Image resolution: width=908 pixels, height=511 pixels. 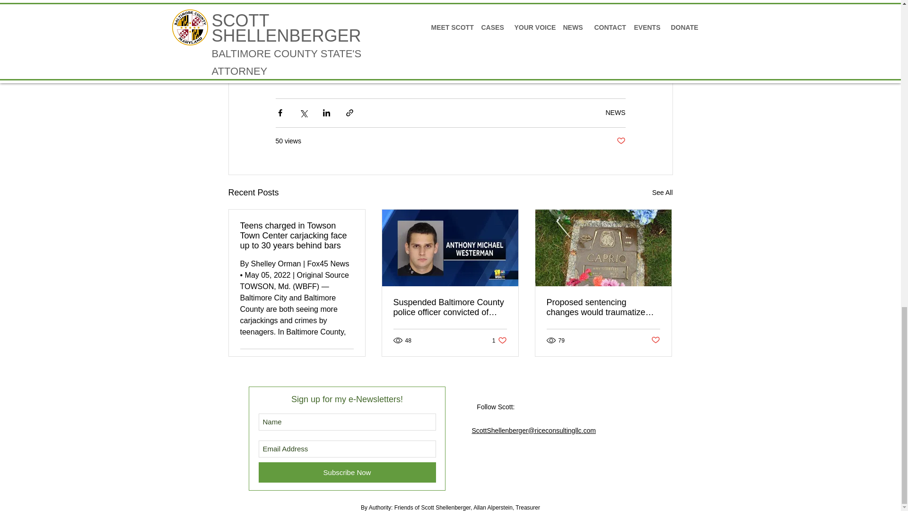 I want to click on Post not marked as liked, so click(x=655, y=340).